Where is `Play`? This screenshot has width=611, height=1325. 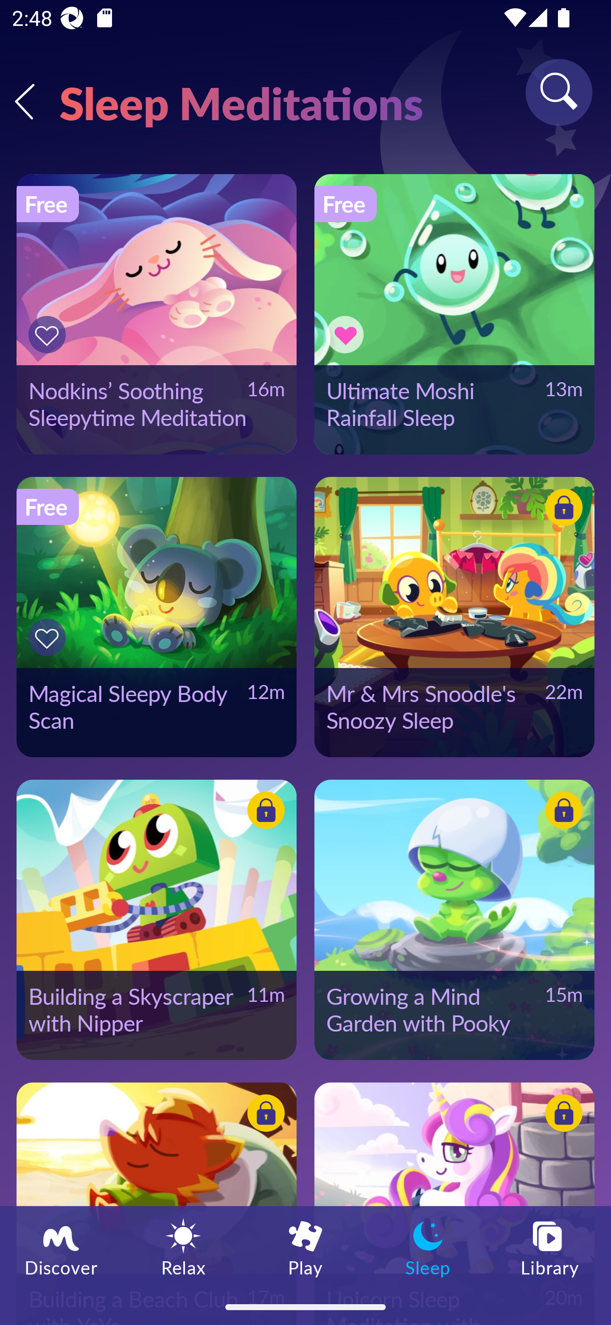
Play is located at coordinates (305, 1247).